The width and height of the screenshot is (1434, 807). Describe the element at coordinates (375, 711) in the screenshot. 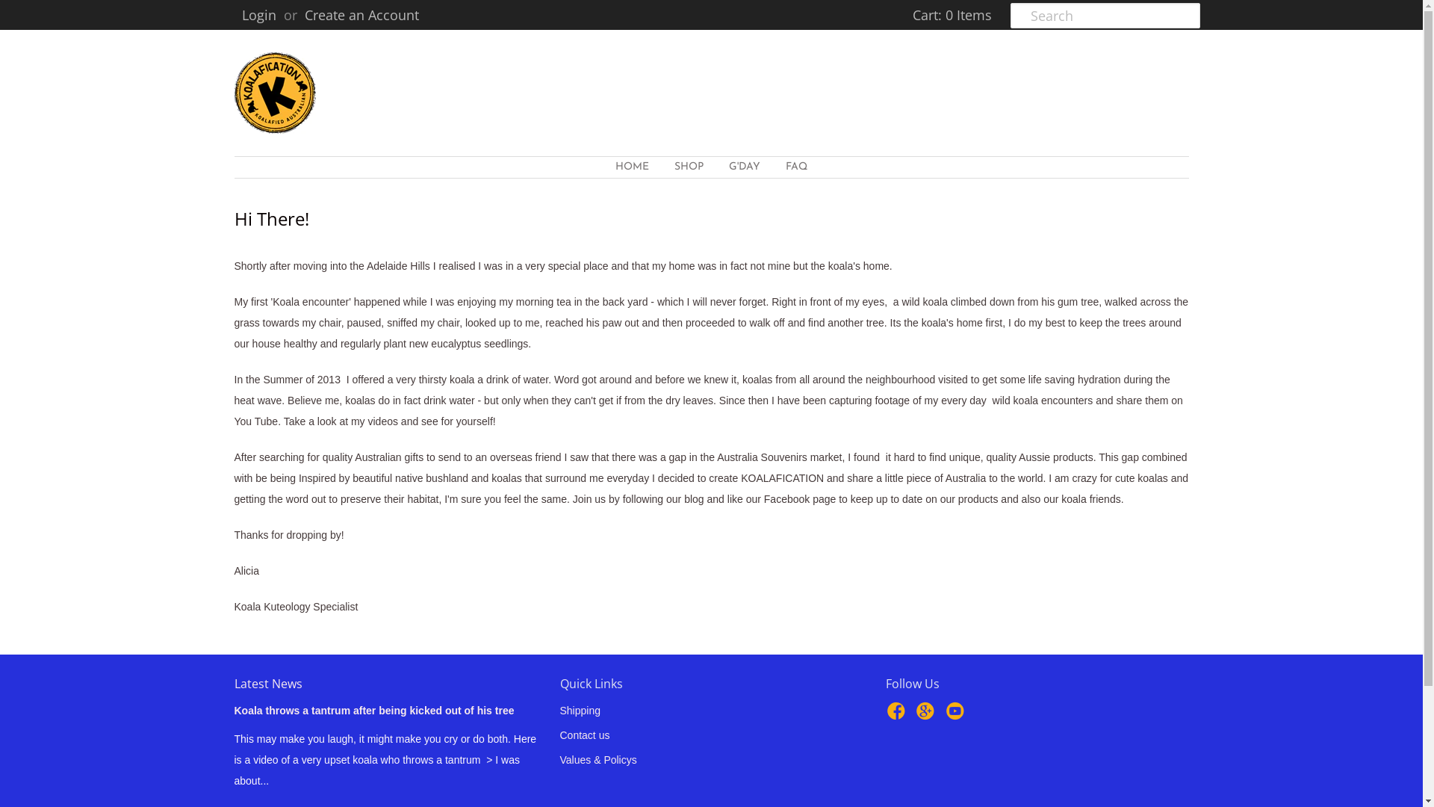

I see `Koala throws a tantrum after being kicked out of his tree` at that location.